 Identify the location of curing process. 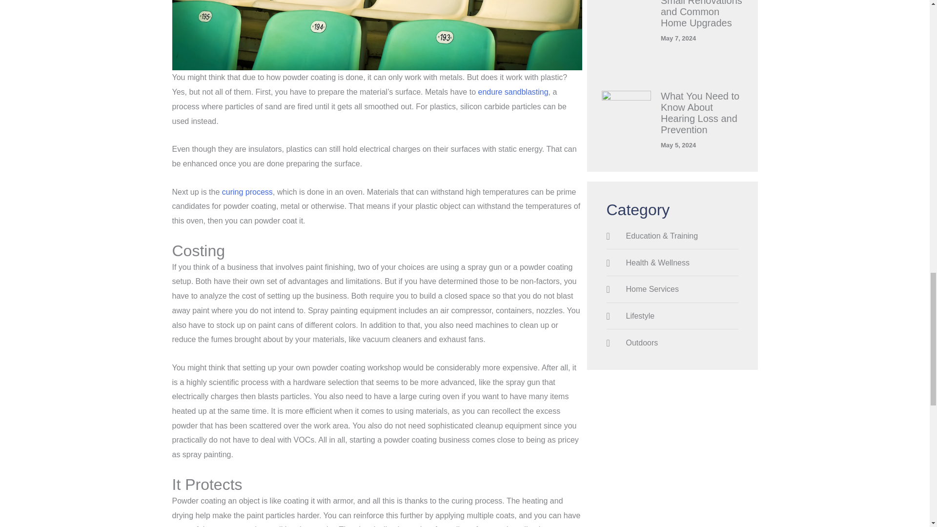
(247, 191).